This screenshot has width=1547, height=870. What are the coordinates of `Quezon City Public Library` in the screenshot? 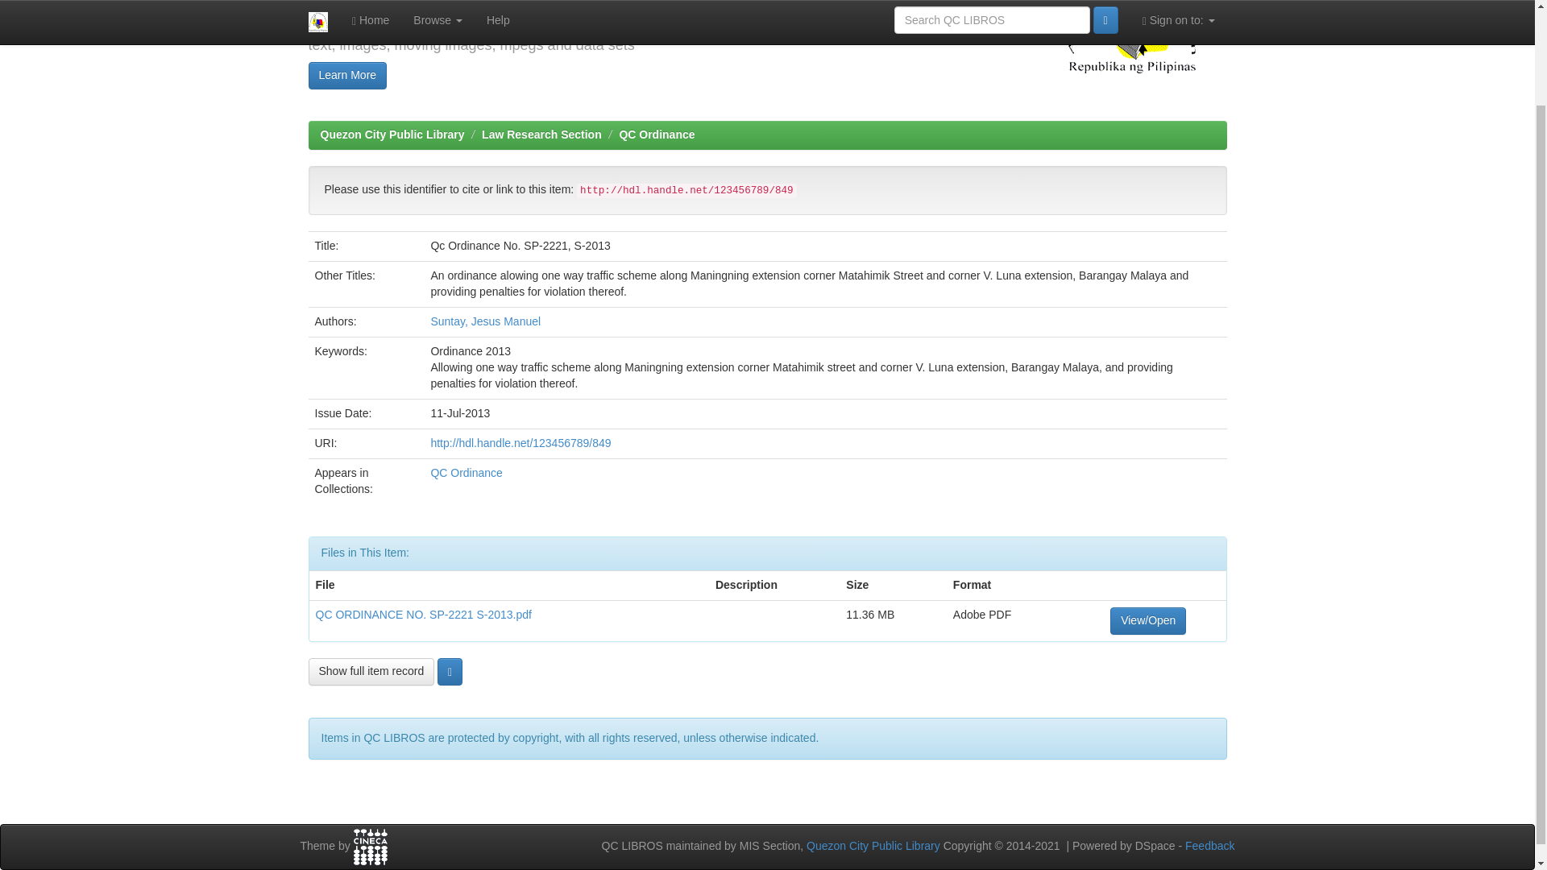 It's located at (873, 846).